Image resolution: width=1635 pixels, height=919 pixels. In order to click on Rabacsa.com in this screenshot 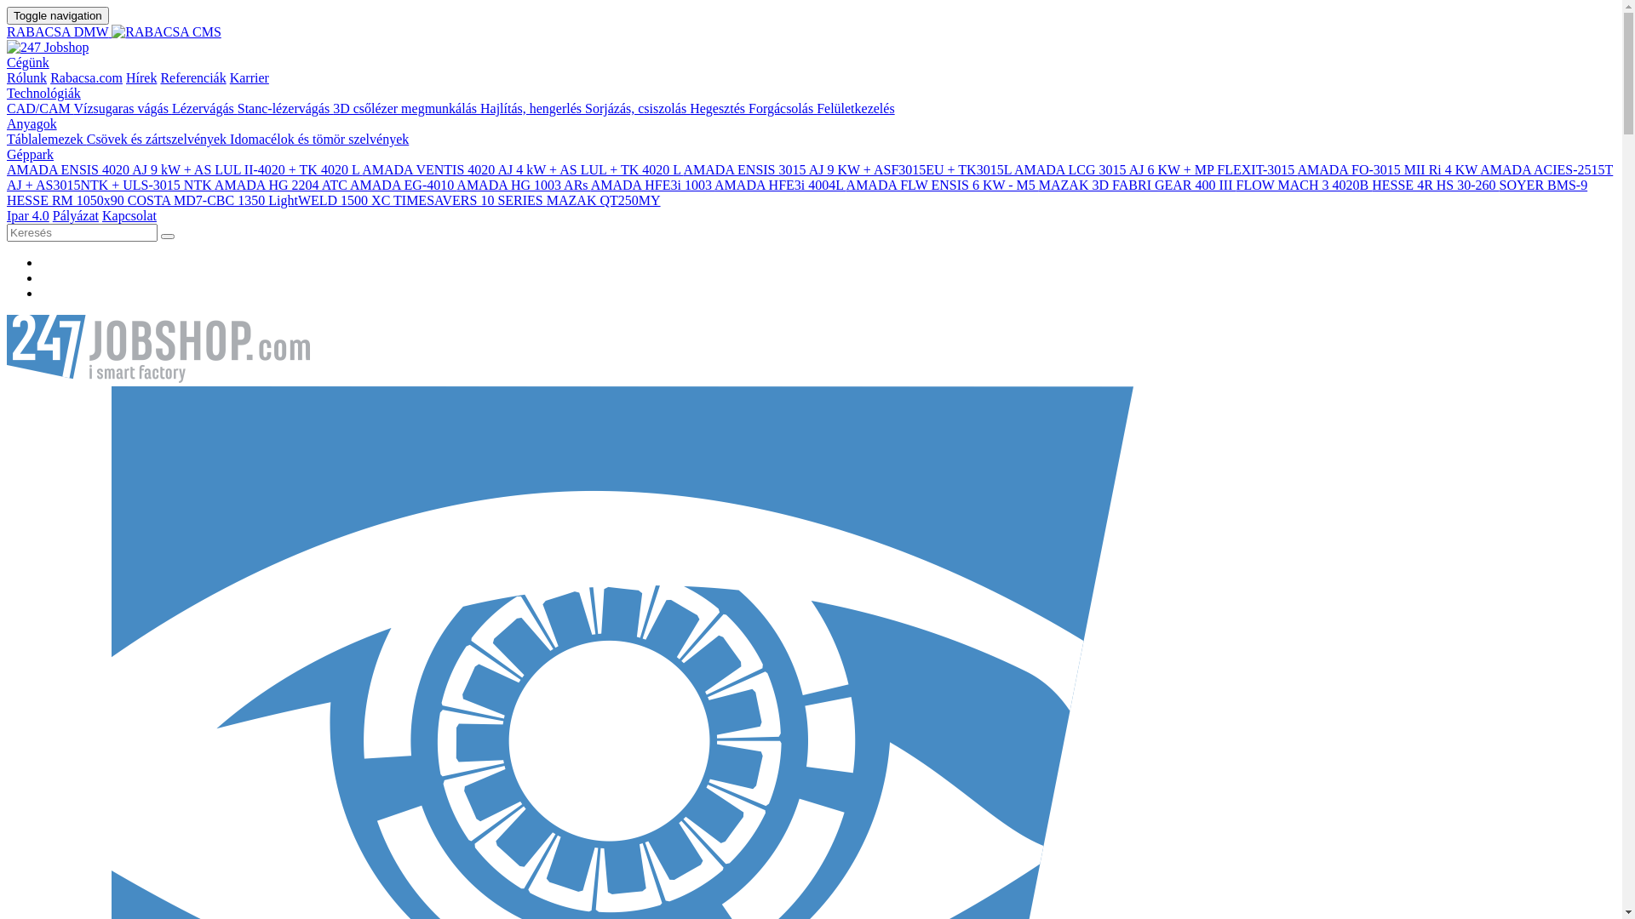, I will do `click(87, 78)`.